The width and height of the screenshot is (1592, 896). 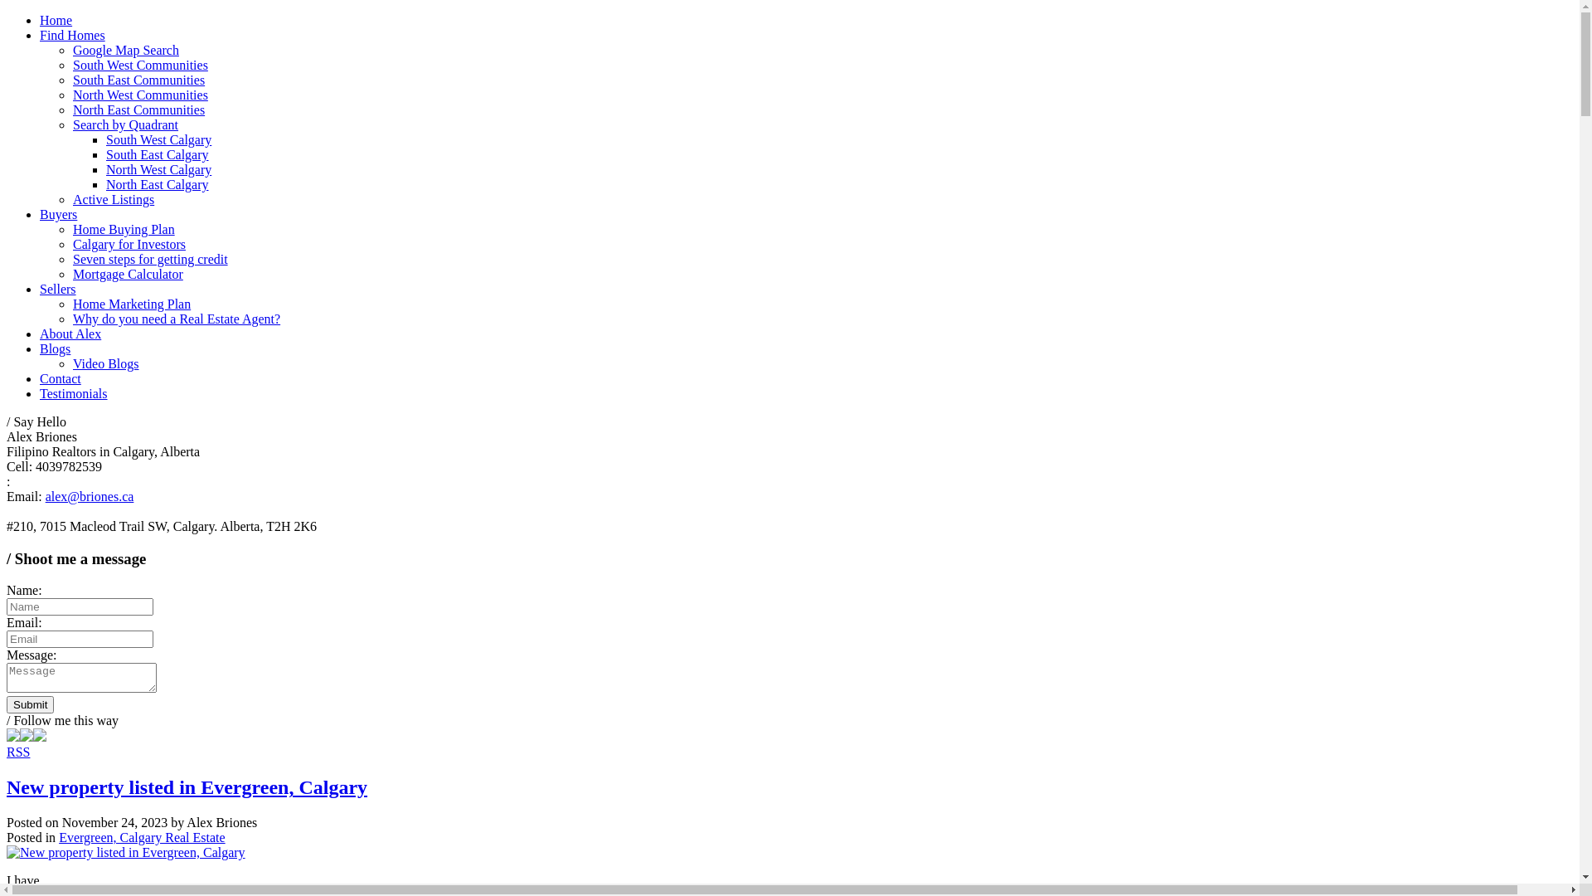 I want to click on Home Buying Plan, so click(x=124, y=229).